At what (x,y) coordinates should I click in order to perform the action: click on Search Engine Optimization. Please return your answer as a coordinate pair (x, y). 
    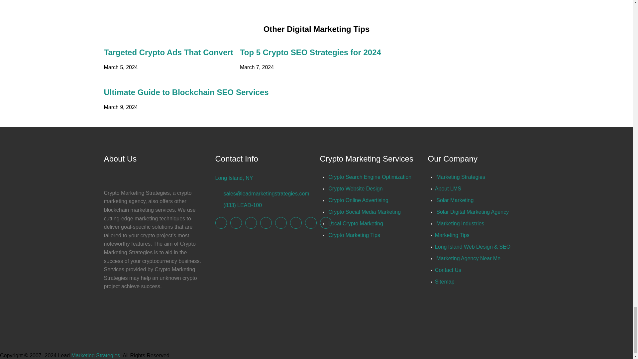
    Looking at the image, I should click on (370, 177).